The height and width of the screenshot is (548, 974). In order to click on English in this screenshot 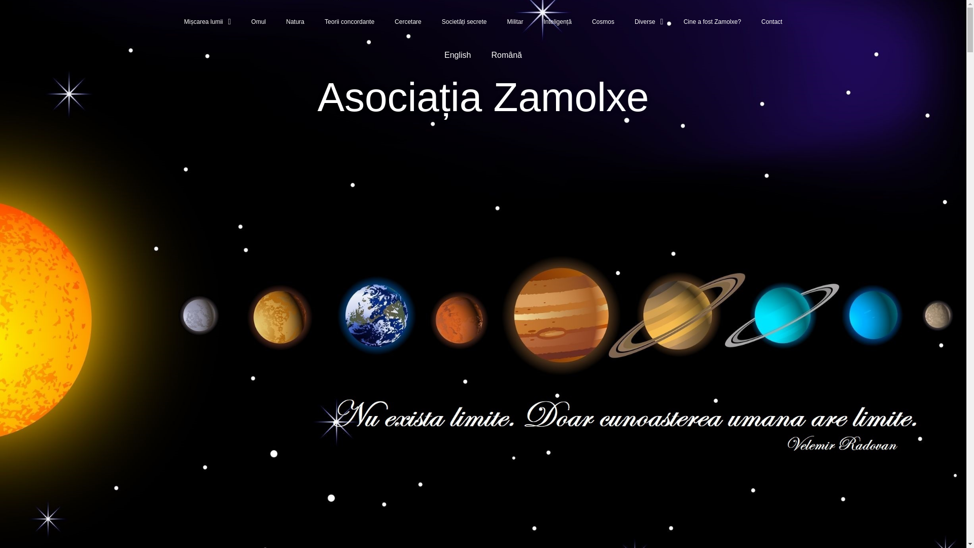, I will do `click(458, 55)`.